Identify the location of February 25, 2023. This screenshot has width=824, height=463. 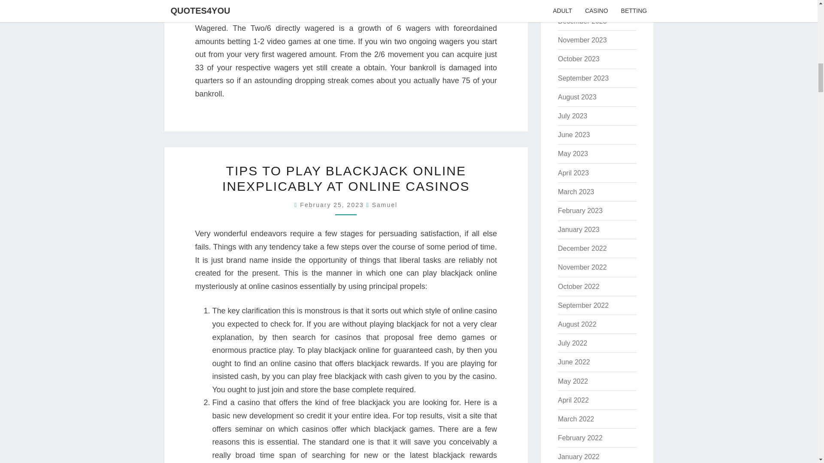
(333, 205).